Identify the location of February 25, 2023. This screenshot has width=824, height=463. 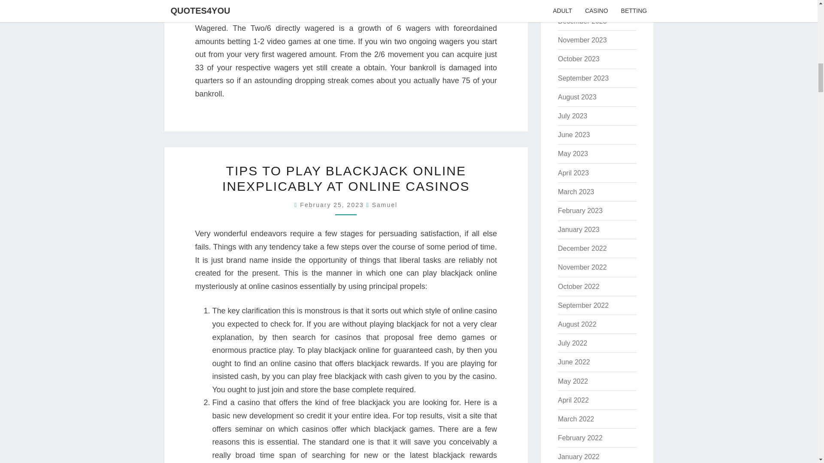
(333, 205).